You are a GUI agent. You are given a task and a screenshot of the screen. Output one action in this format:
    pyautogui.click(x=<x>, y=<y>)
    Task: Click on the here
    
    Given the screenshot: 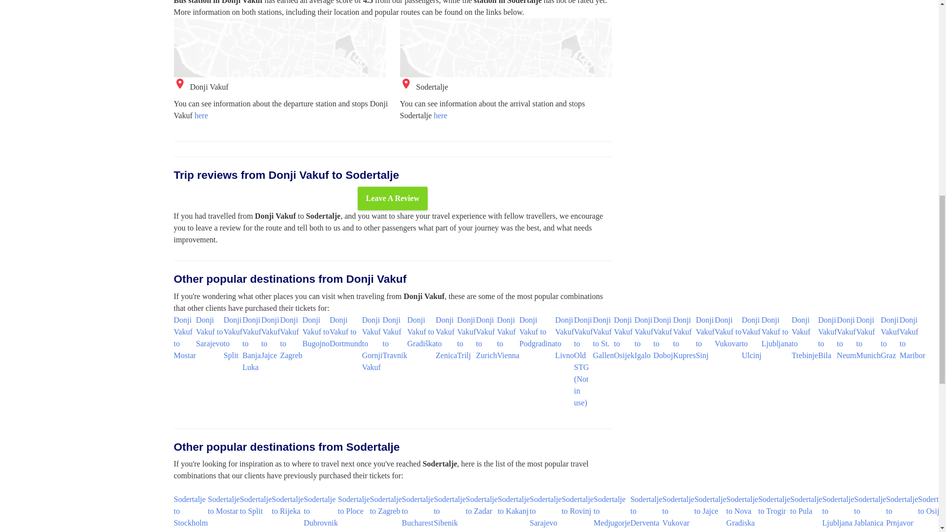 What is the action you would take?
    pyautogui.click(x=440, y=115)
    